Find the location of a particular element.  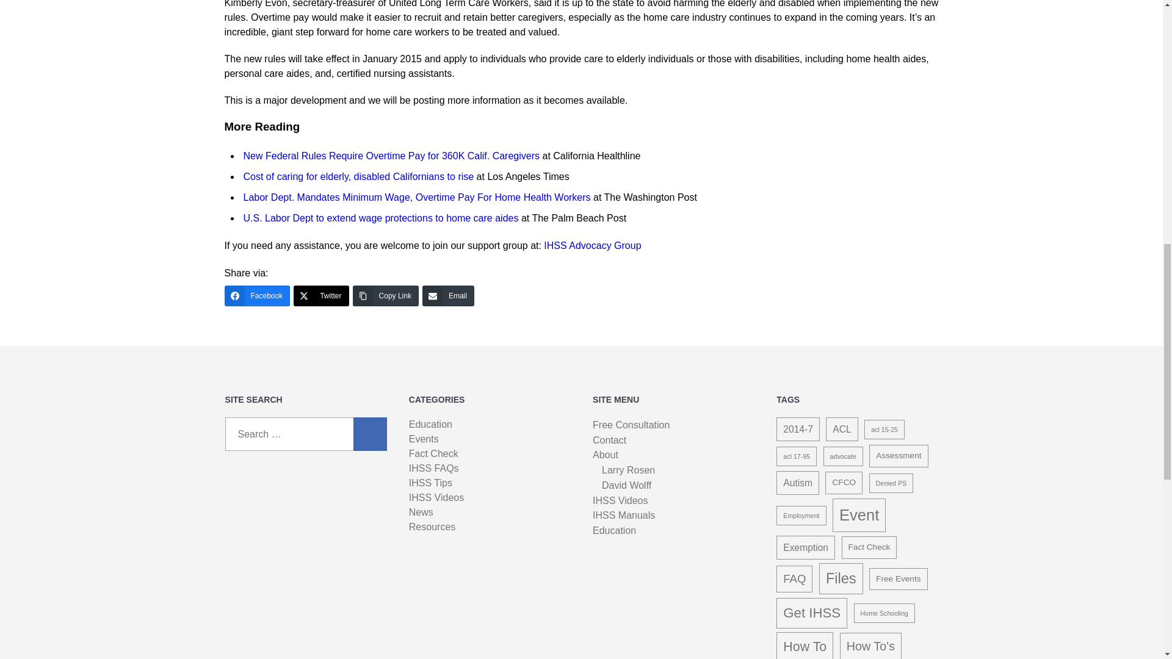

Cost of caring for elderly, disabled Californians to rise is located at coordinates (358, 176).